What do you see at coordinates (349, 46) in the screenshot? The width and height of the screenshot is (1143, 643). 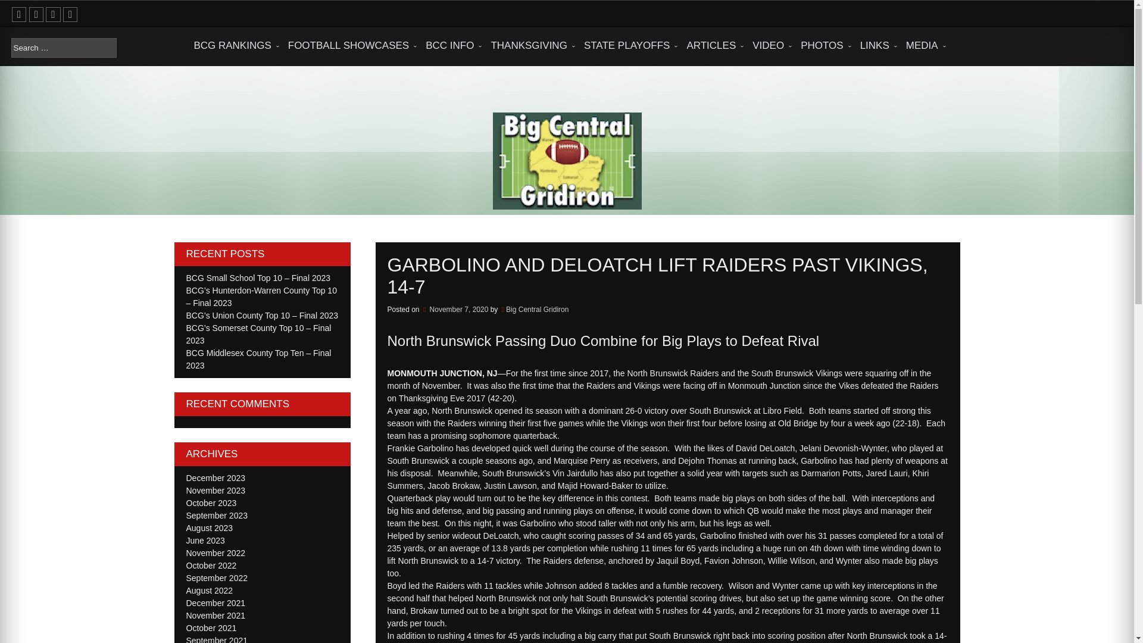 I see `FOOTBALL SHOWCASES` at bounding box center [349, 46].